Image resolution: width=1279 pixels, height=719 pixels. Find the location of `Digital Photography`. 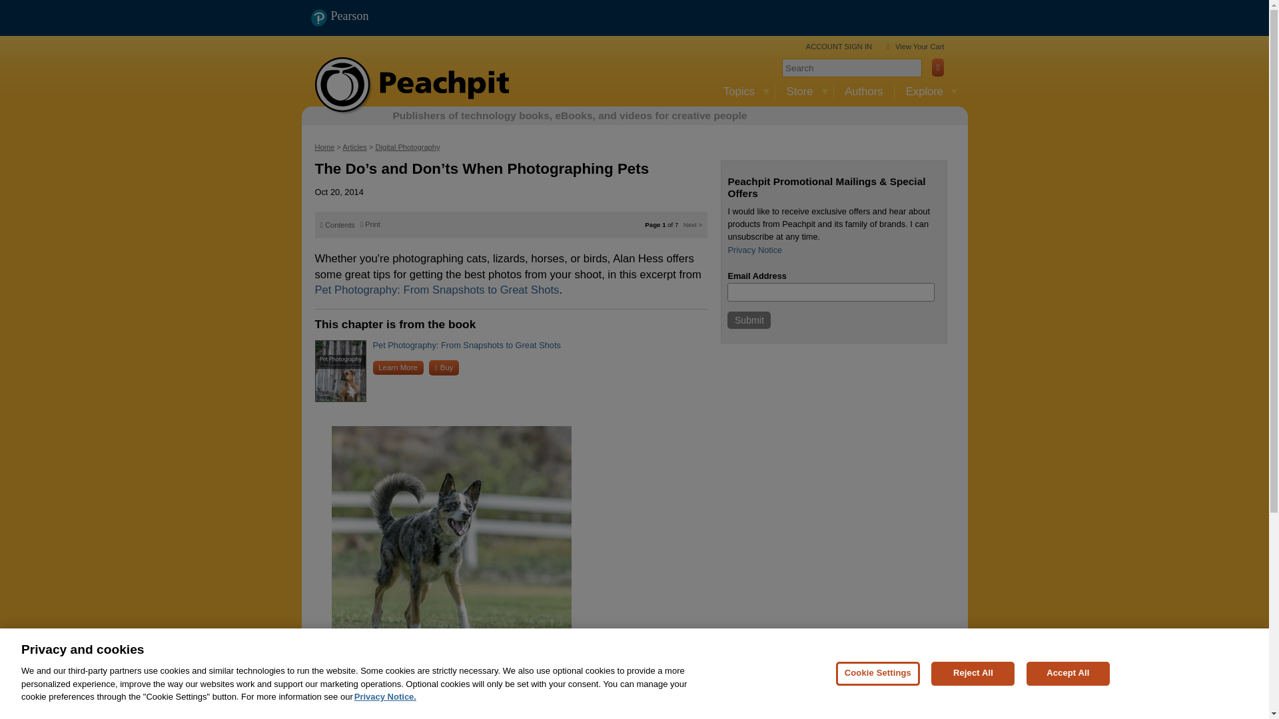

Digital Photography is located at coordinates (407, 146).